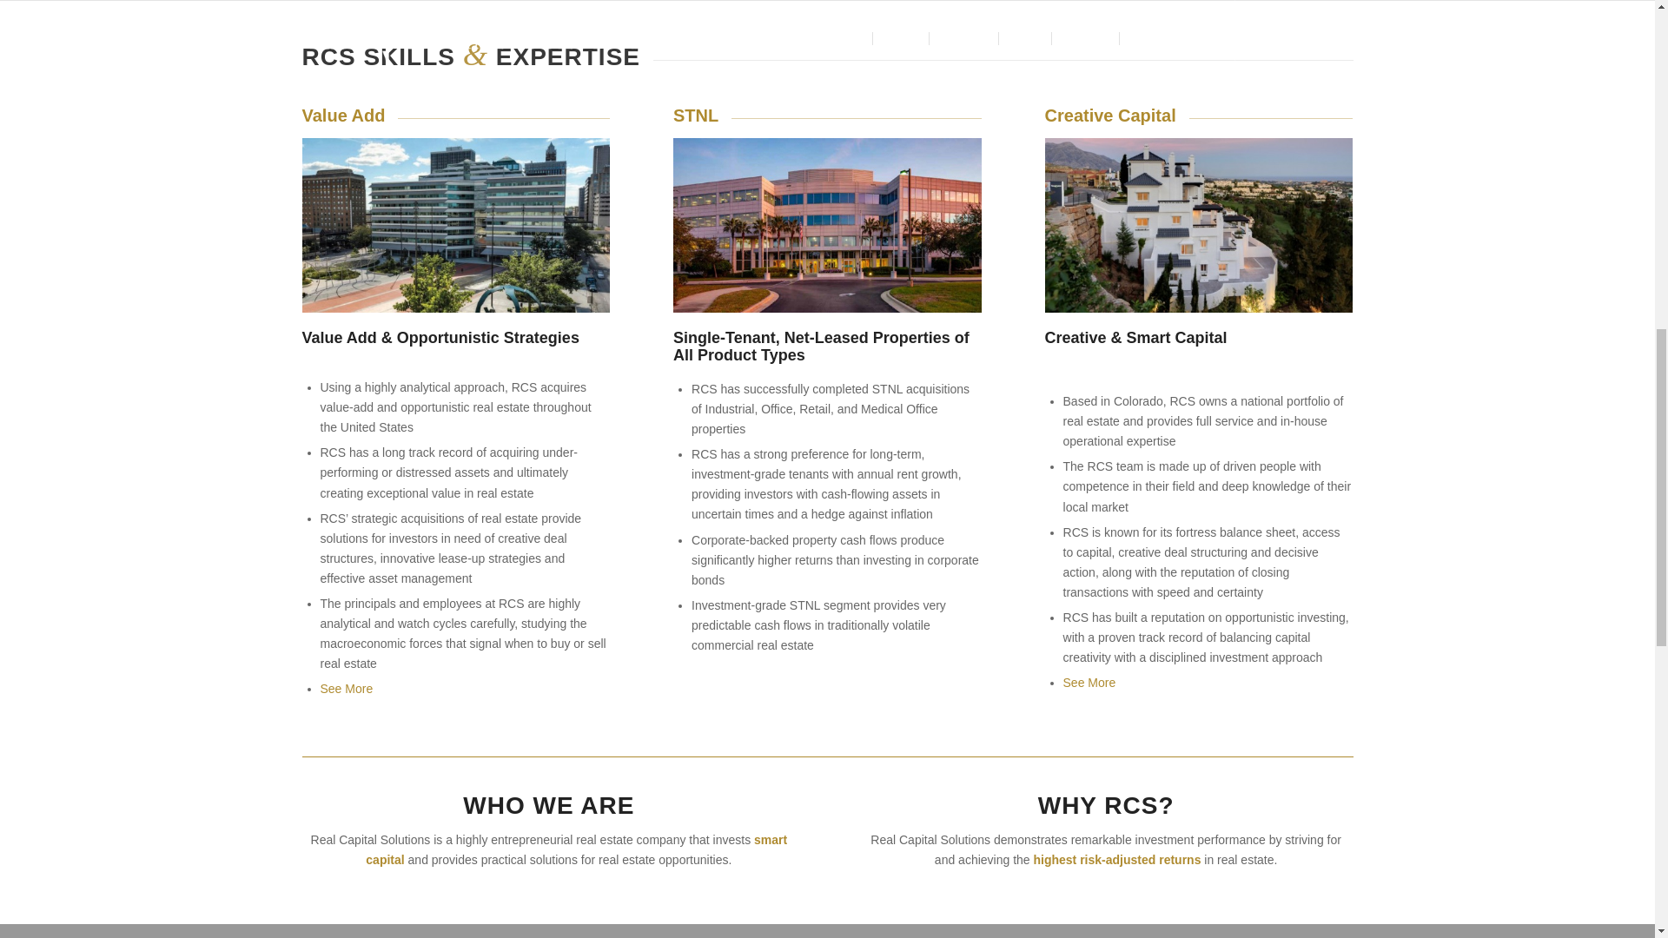 Image resolution: width=1668 pixels, height=938 pixels. I want to click on STNL, so click(827, 224).